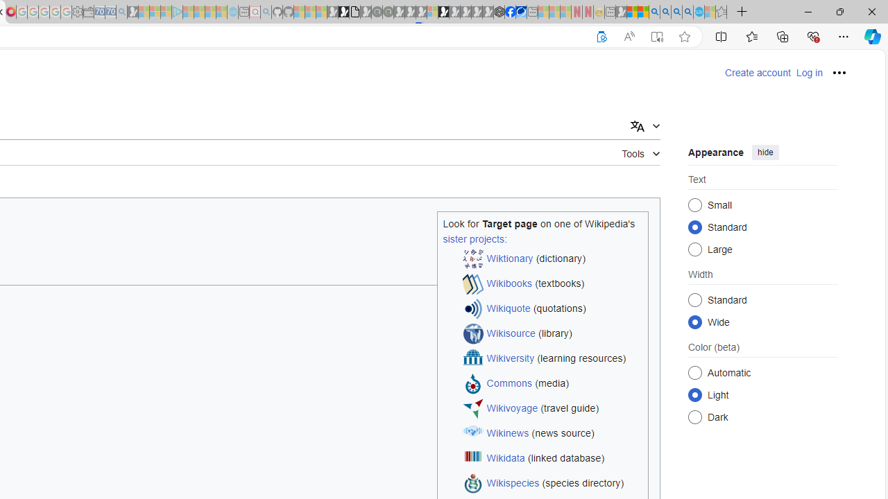 Image resolution: width=888 pixels, height=499 pixels. What do you see at coordinates (552, 284) in the screenshot?
I see `Wikibooks (textbooks)` at bounding box center [552, 284].